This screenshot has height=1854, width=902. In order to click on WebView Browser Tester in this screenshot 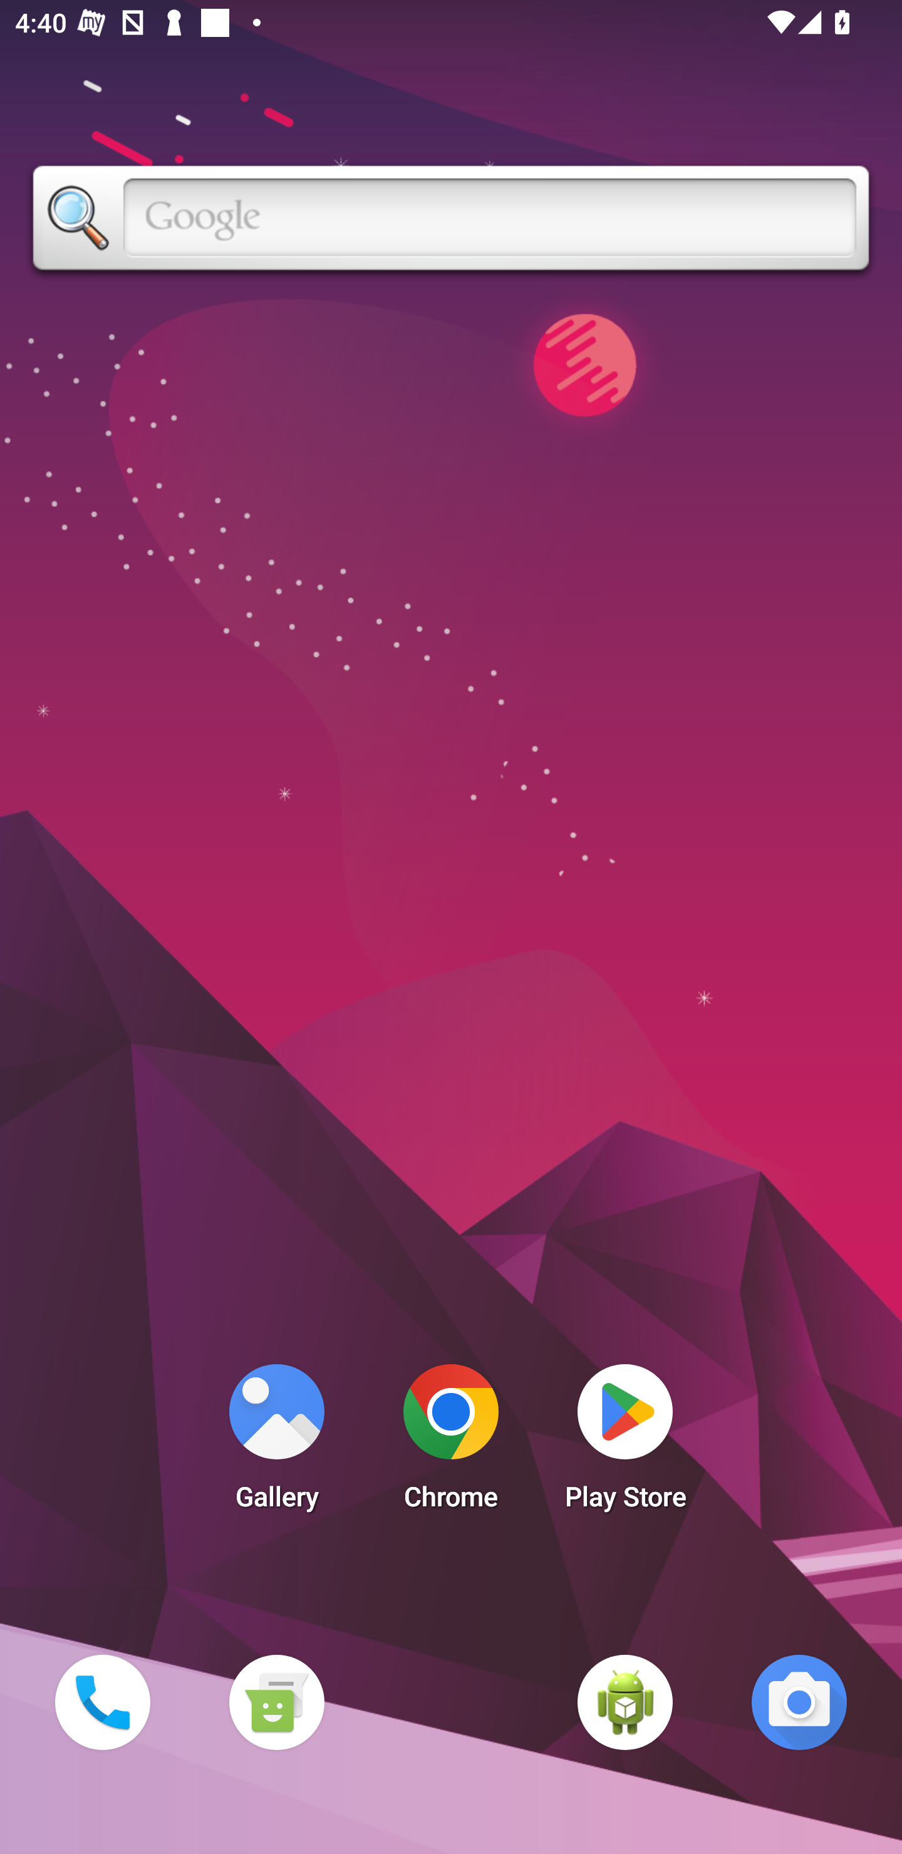, I will do `click(625, 1702)`.